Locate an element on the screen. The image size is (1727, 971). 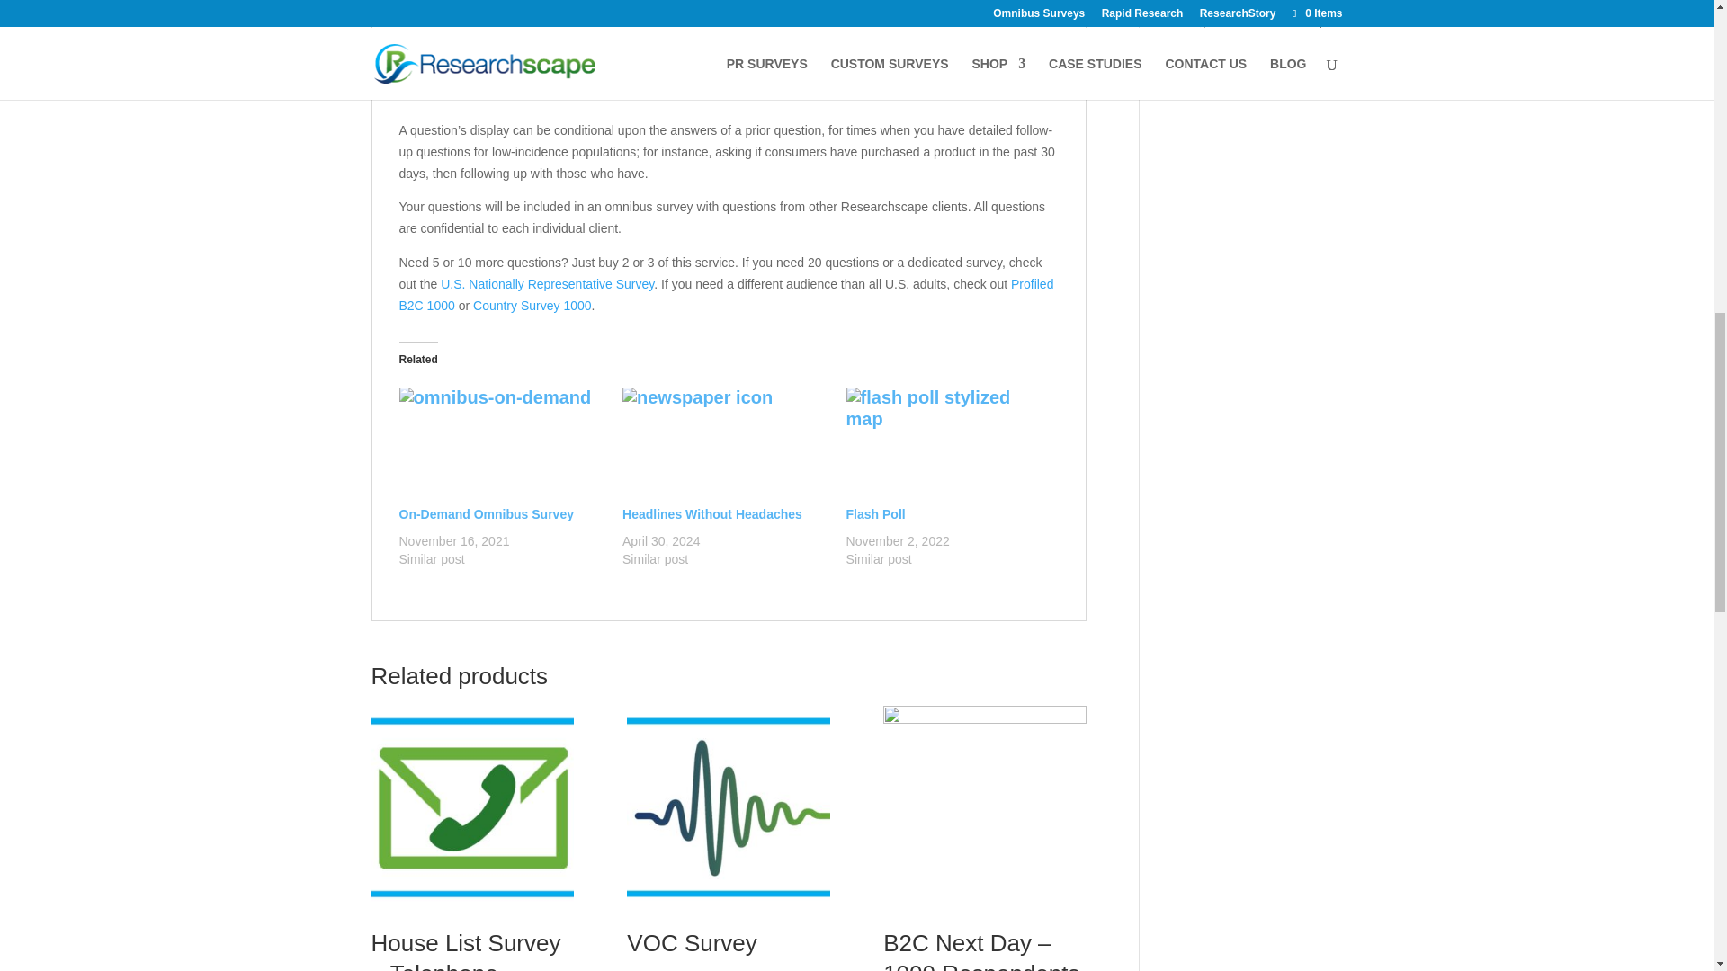
Headlines Without Headaches is located at coordinates (725, 446).